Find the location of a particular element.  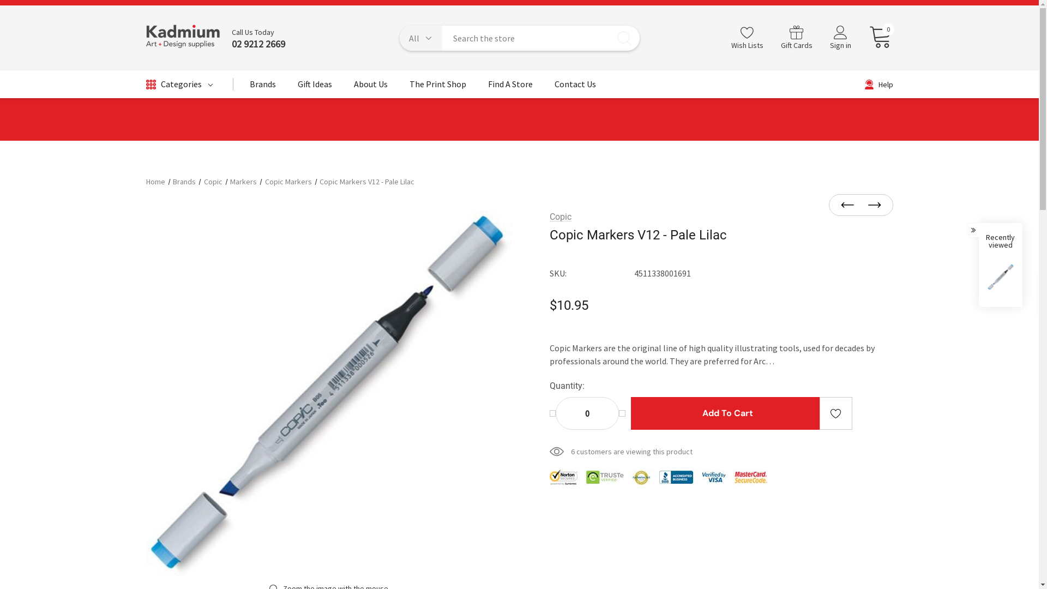

Copic is located at coordinates (561, 217).